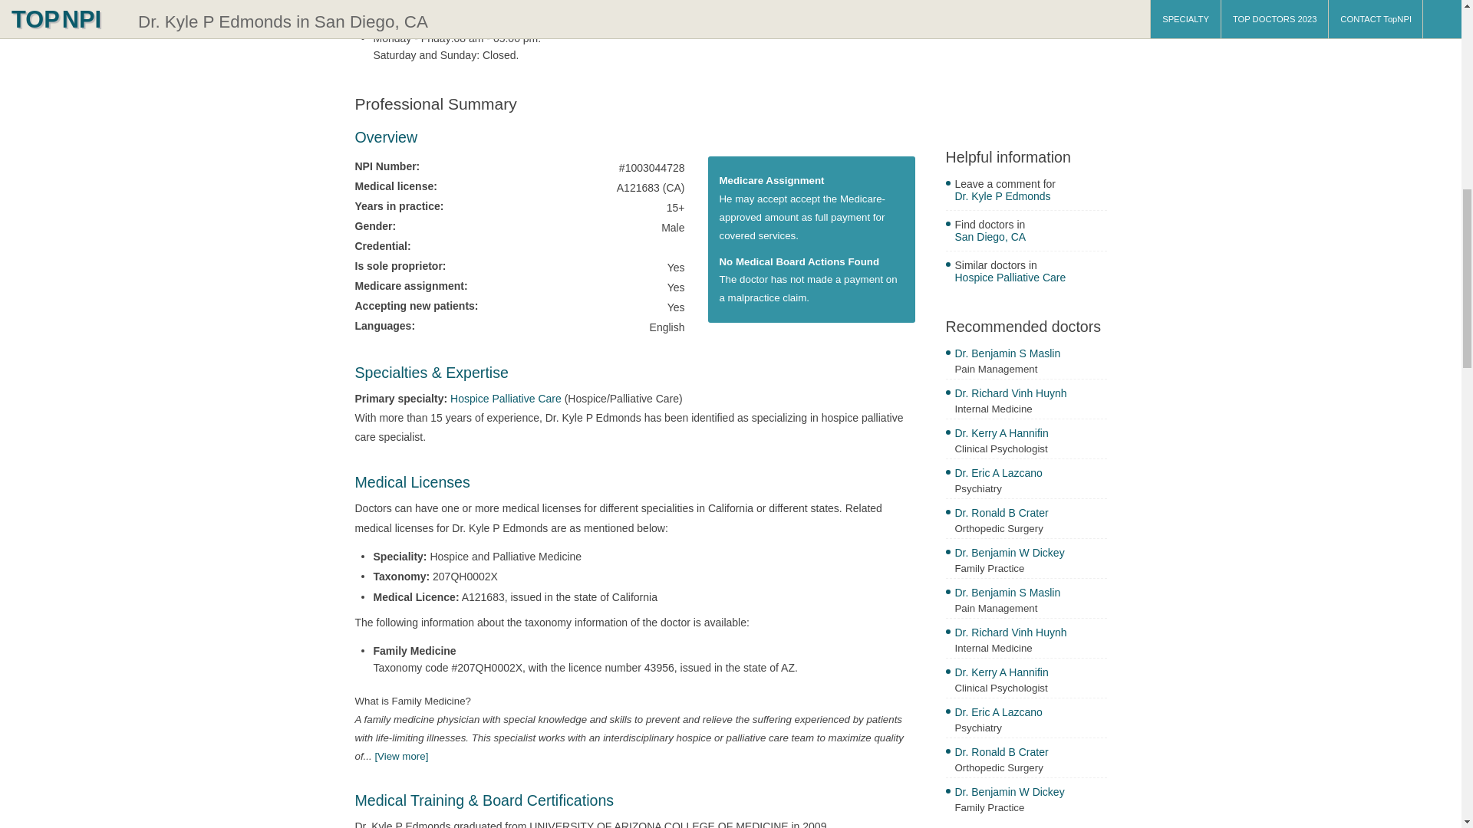 This screenshot has width=1473, height=828. What do you see at coordinates (1030, 395) in the screenshot?
I see `Dr. Richard Vinh Huynh` at bounding box center [1030, 395].